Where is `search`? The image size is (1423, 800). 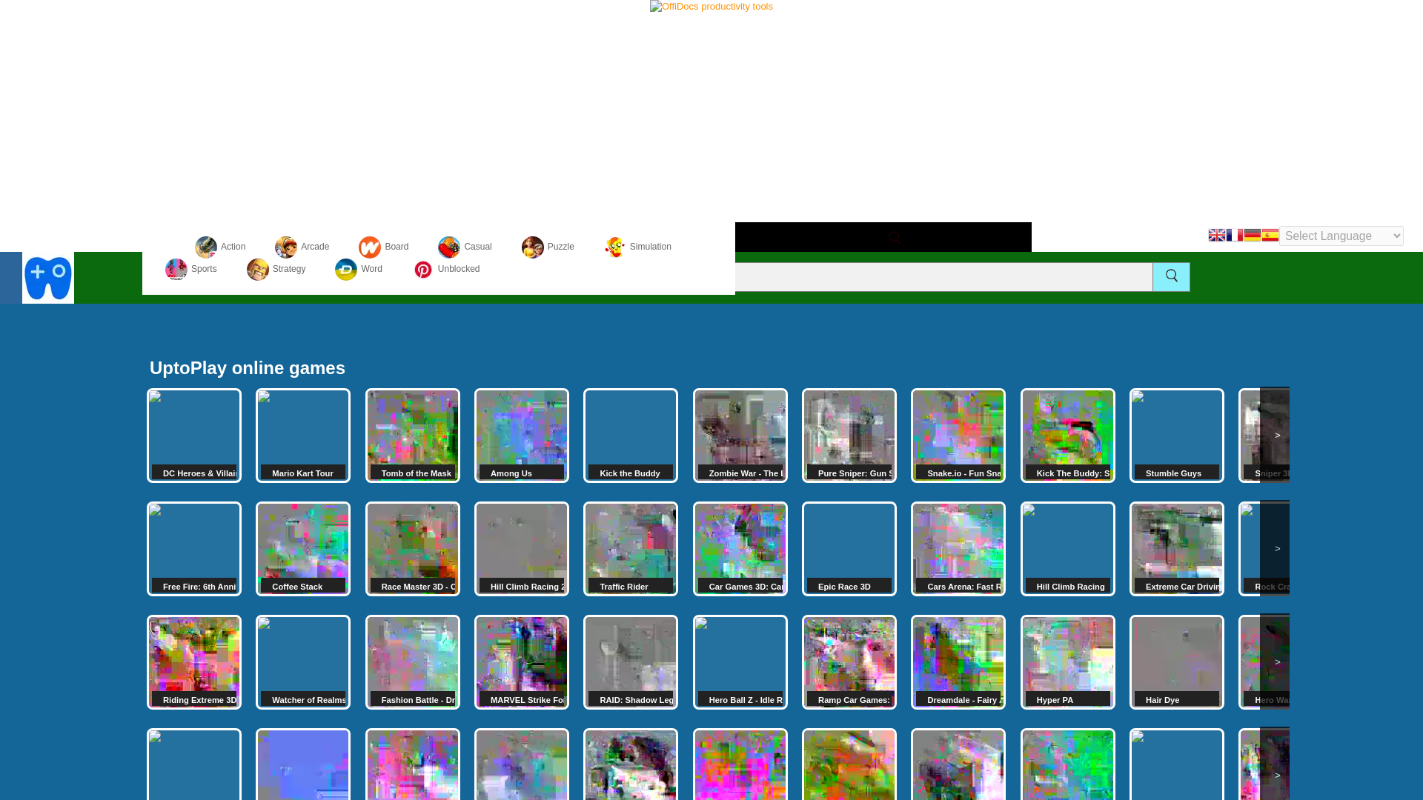
search is located at coordinates (894, 237).